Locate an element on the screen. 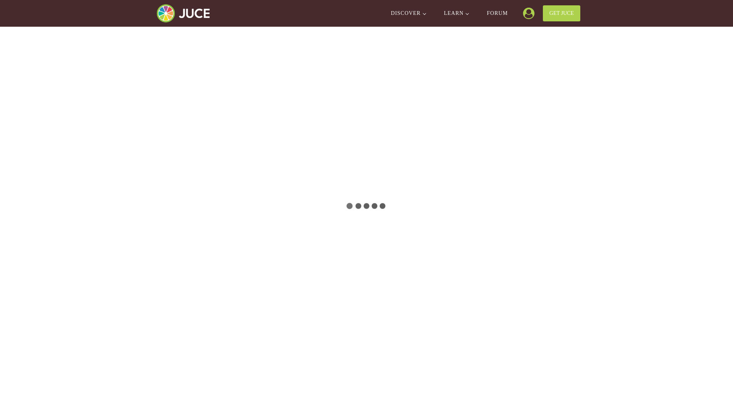 Image resolution: width=733 pixels, height=412 pixels. GET JUCE is located at coordinates (562, 13).